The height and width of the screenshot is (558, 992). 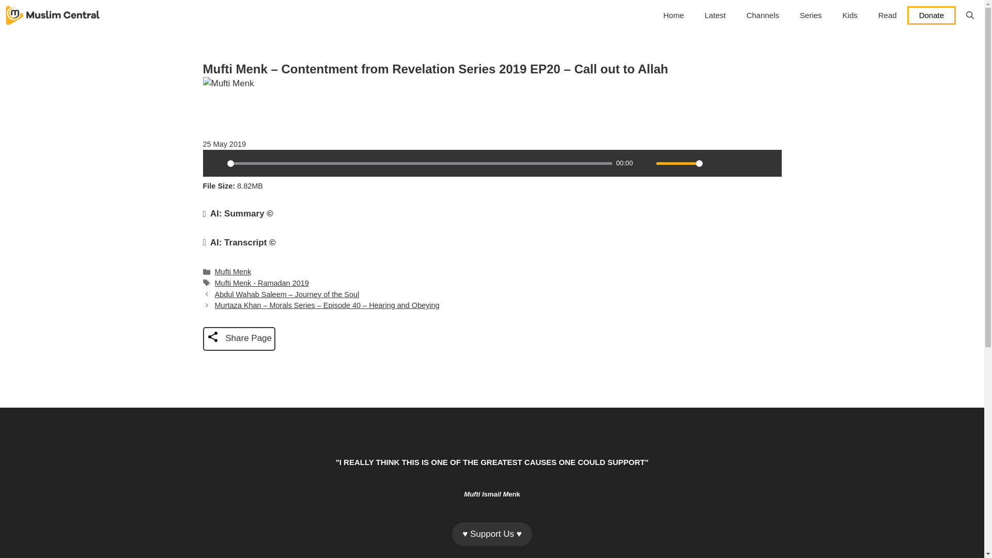 I want to click on Mufti Menk - Ramadan 2019, so click(x=261, y=283).